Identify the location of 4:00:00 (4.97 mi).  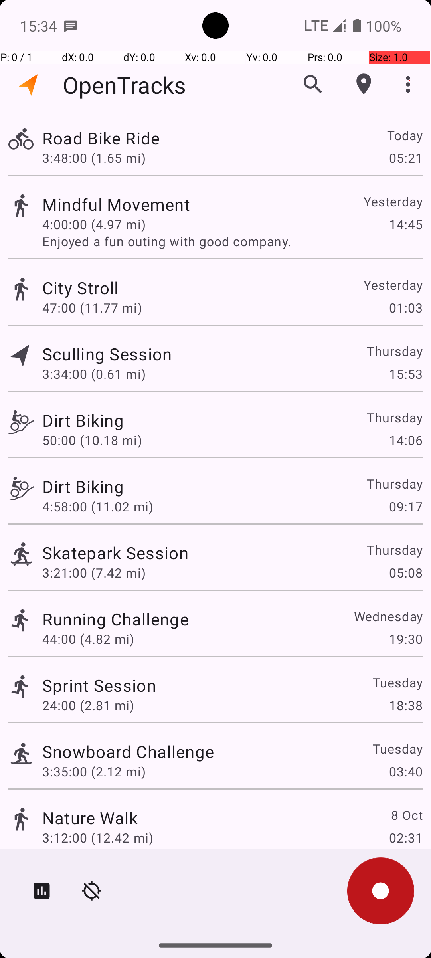
(94, 224).